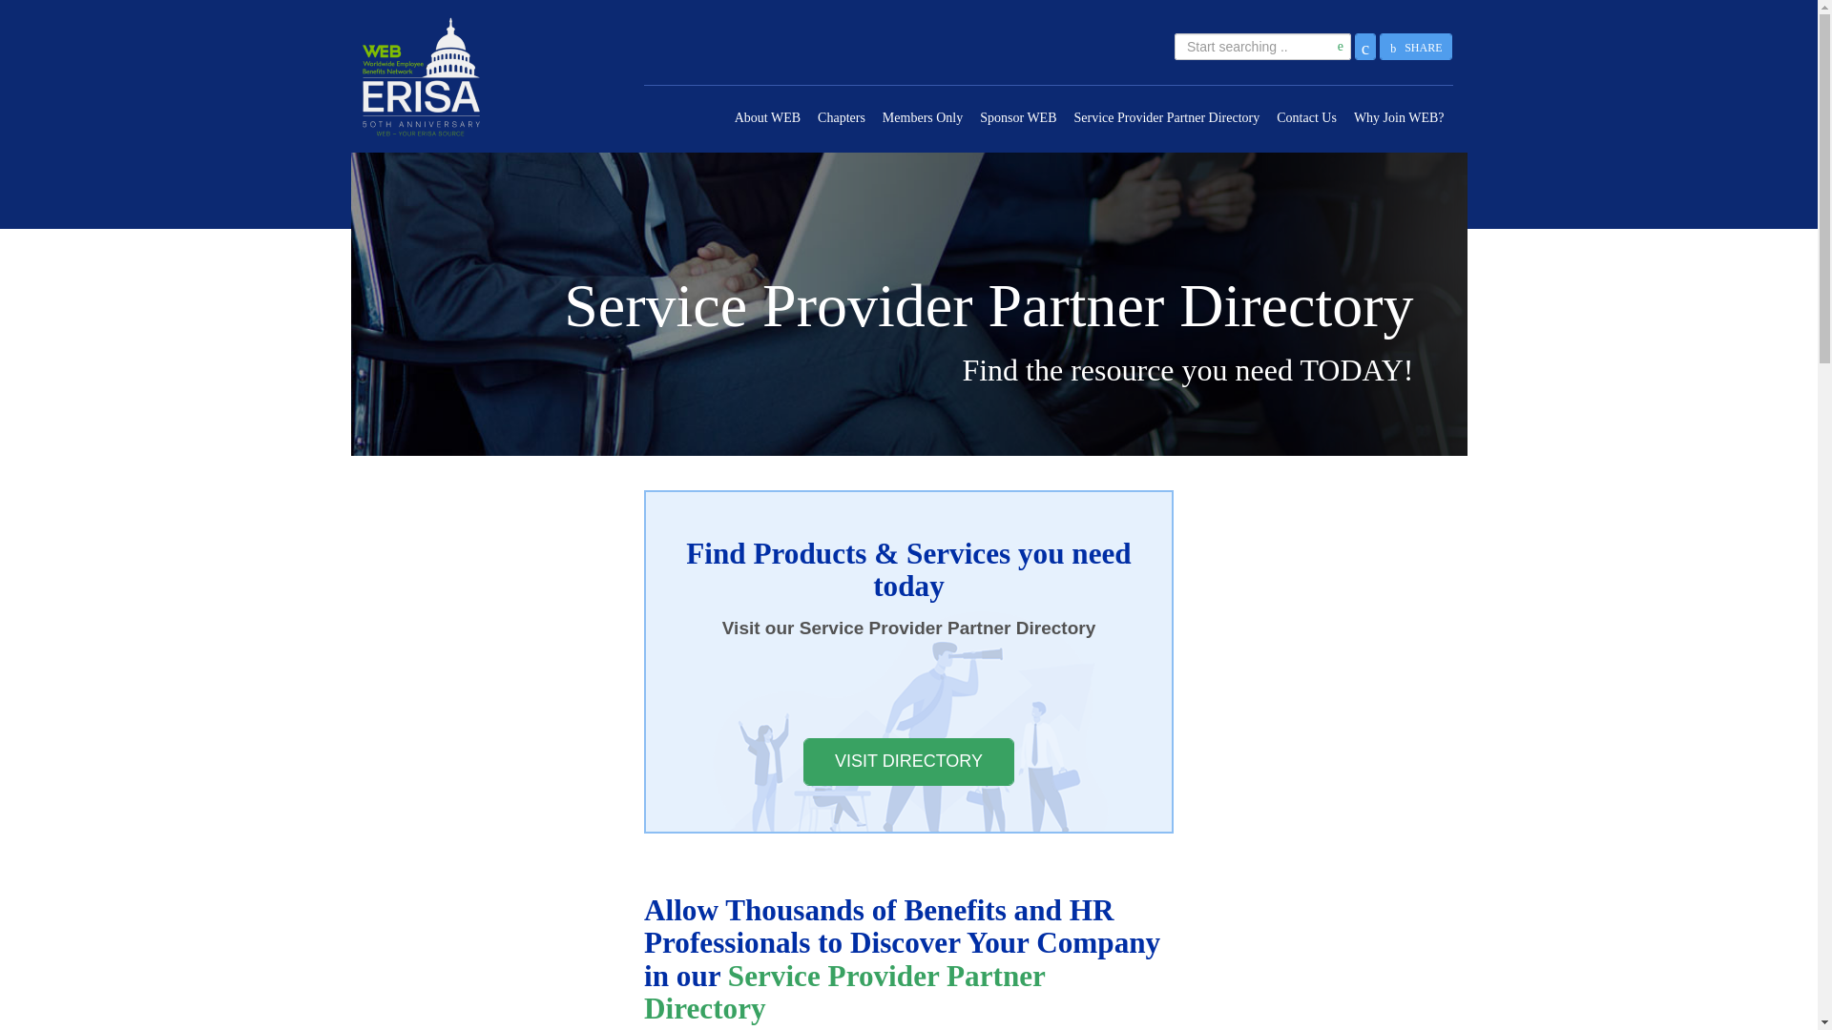 Image resolution: width=1832 pixels, height=1030 pixels. Describe the element at coordinates (908, 762) in the screenshot. I see `VISIT DIRECTORY` at that location.